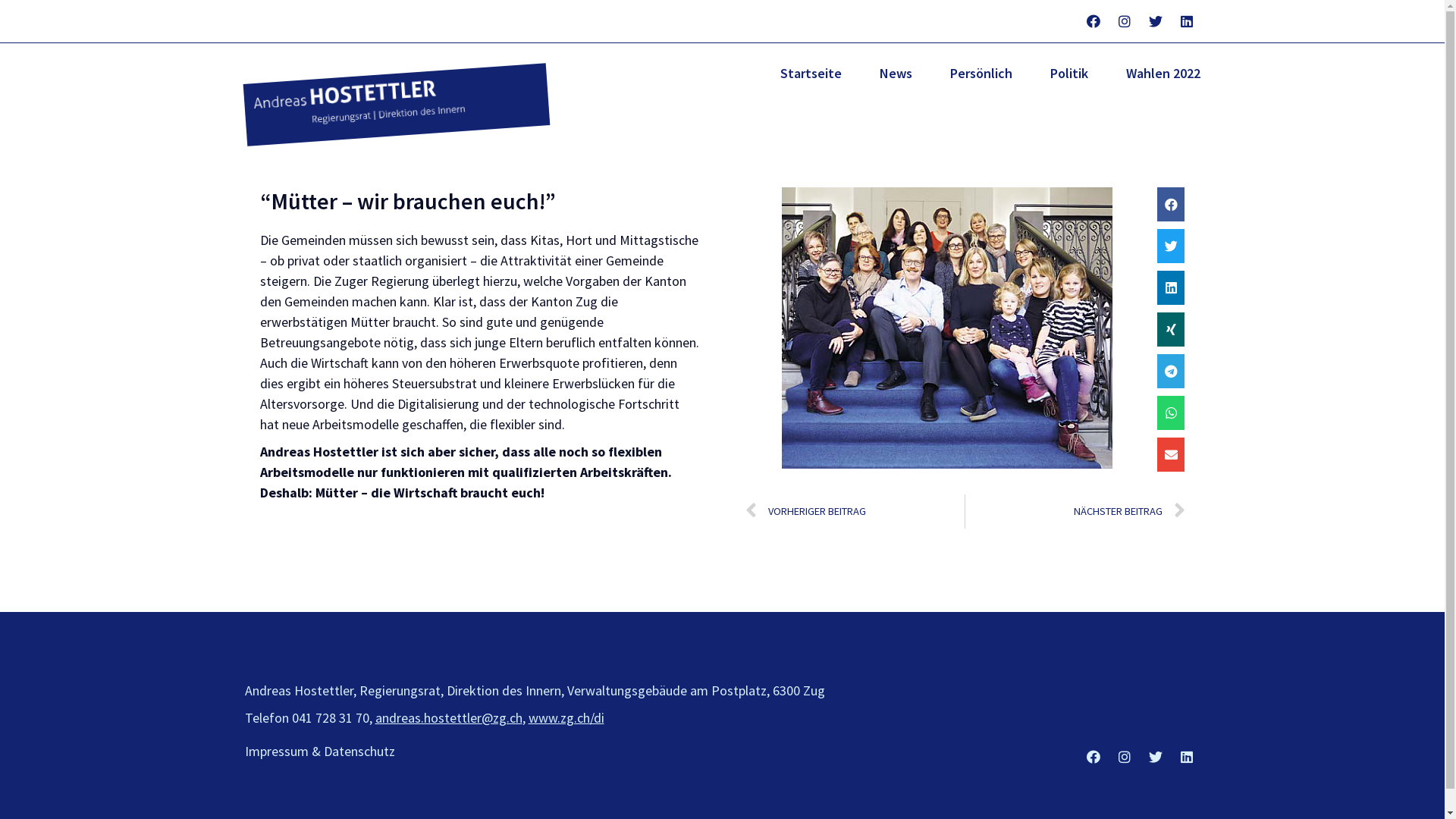 The width and height of the screenshot is (1456, 819). Describe the element at coordinates (1068, 74) in the screenshot. I see `Politik` at that location.